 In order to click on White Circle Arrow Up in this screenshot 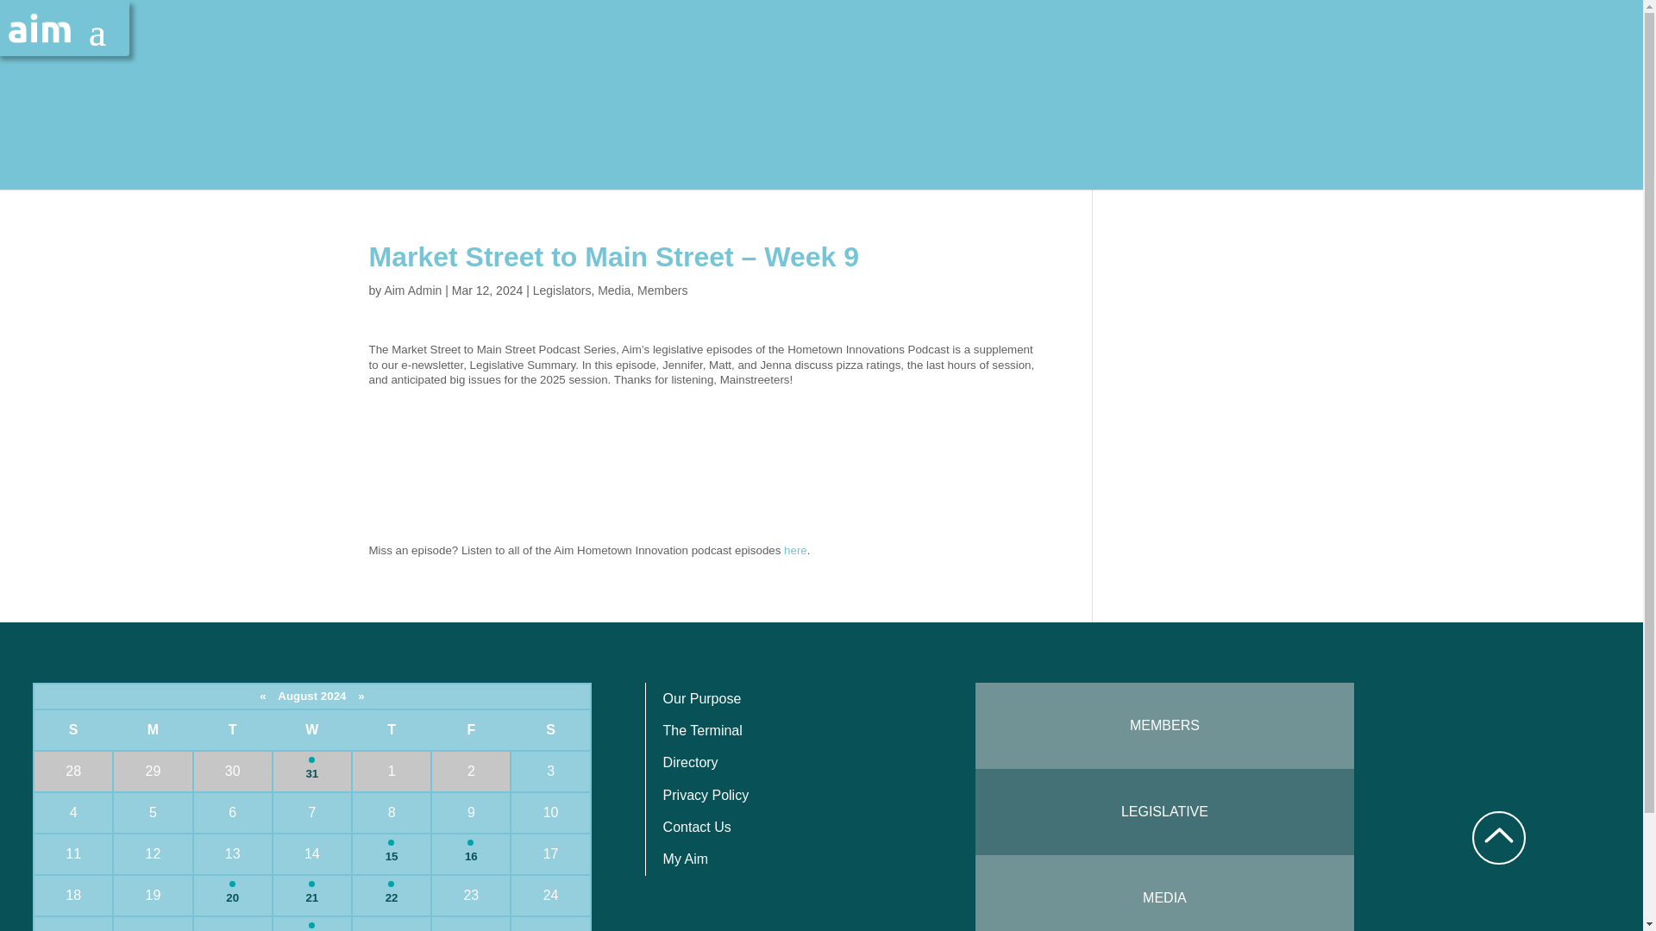, I will do `click(1498, 838)`.